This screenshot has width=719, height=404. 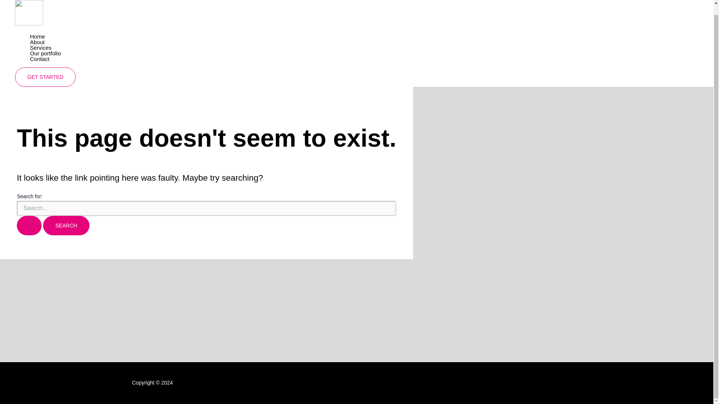 What do you see at coordinates (66, 225) in the screenshot?
I see `Search` at bounding box center [66, 225].